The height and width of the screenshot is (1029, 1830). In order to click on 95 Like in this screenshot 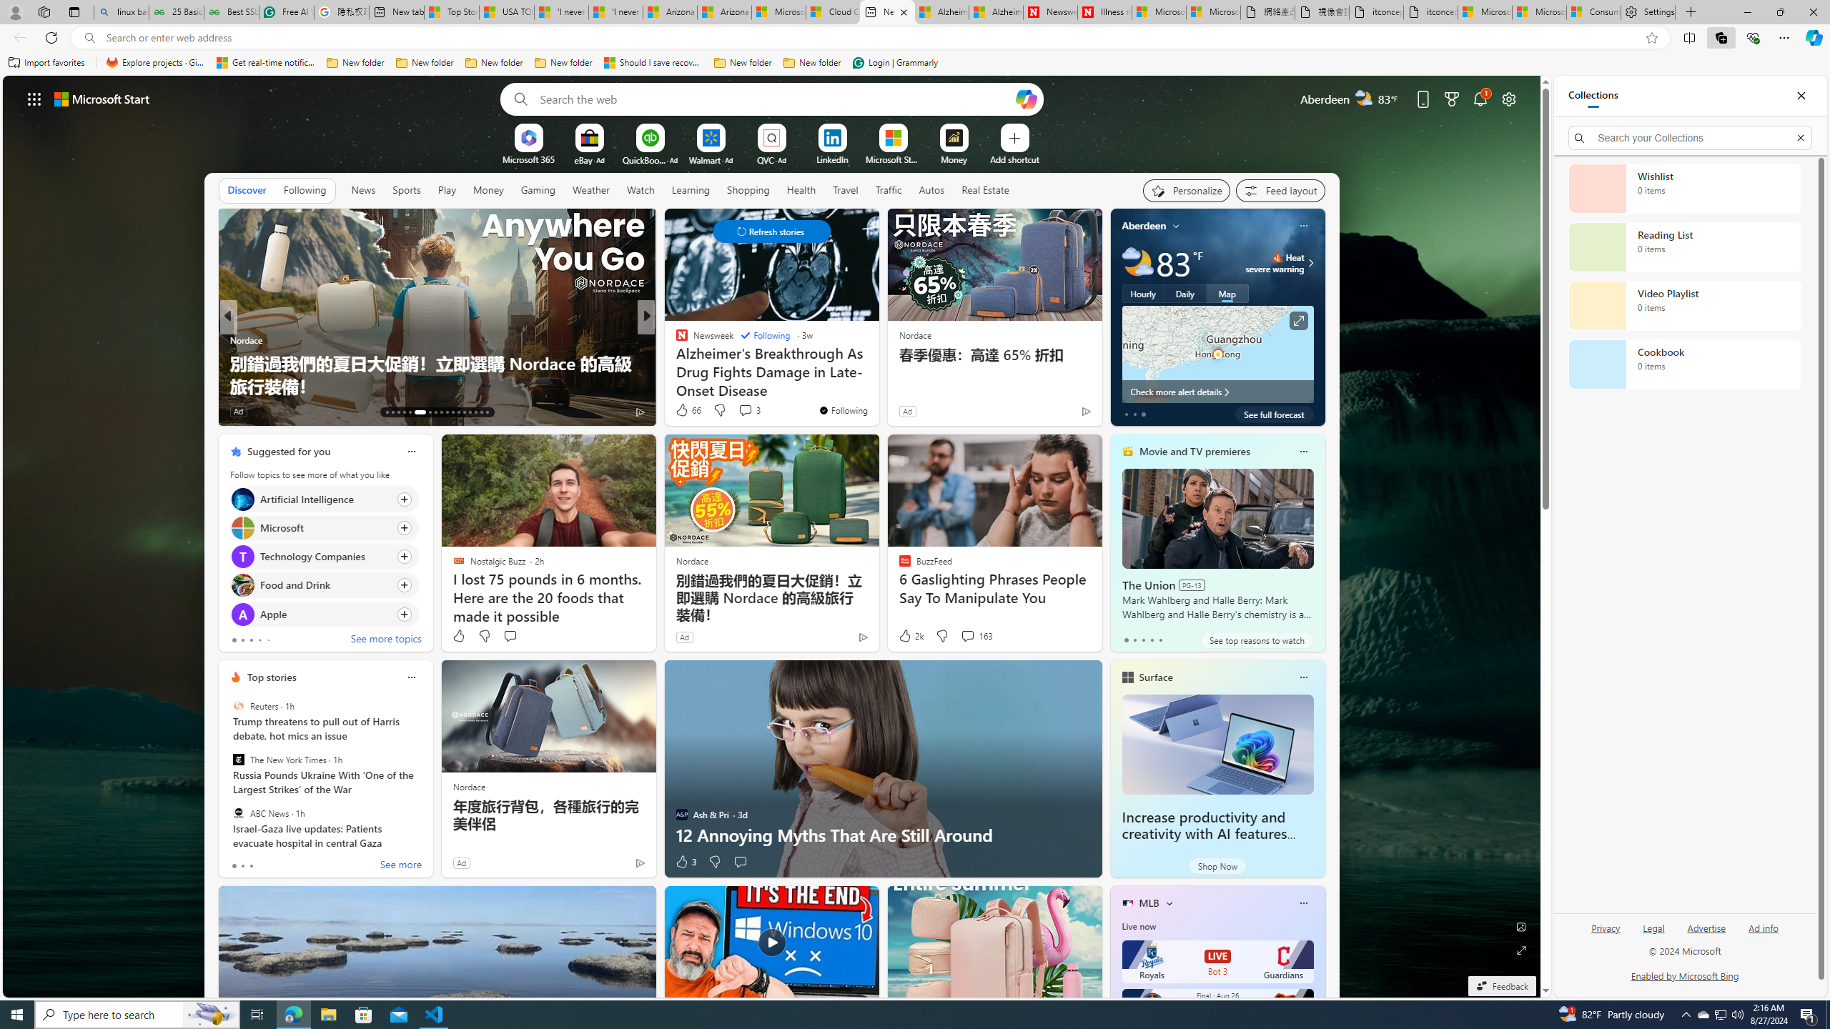, I will do `click(683, 412)`.